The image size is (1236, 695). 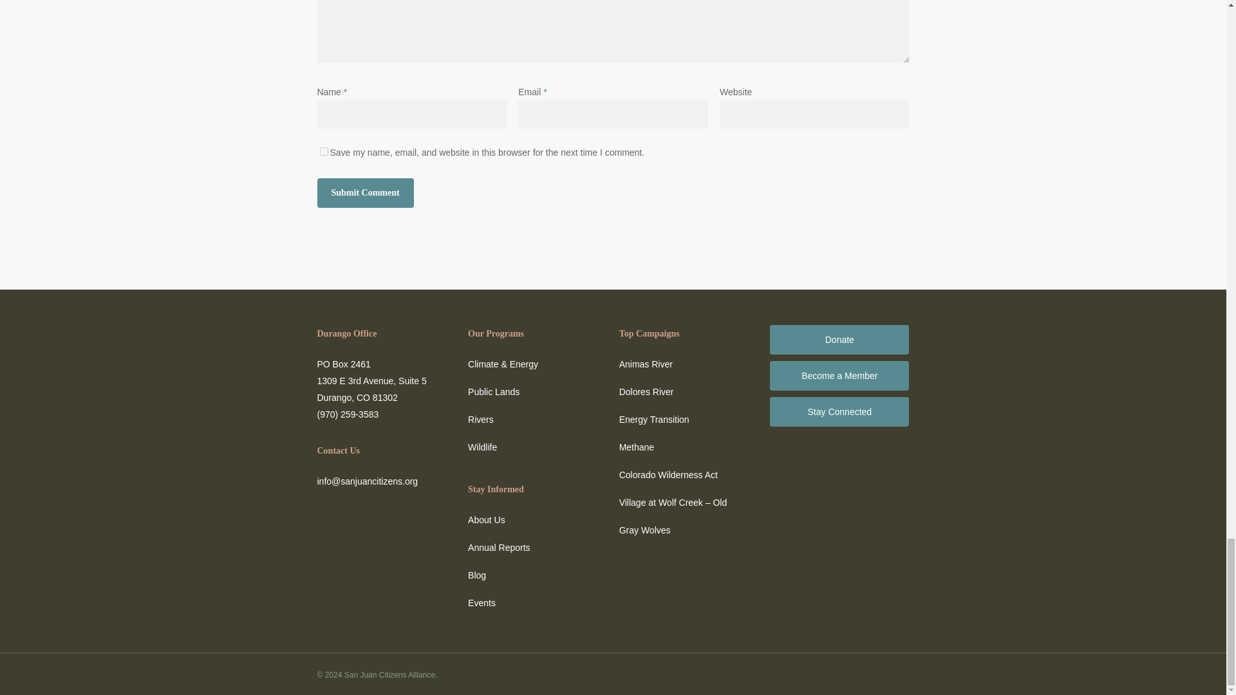 What do you see at coordinates (323, 151) in the screenshot?
I see `yes` at bounding box center [323, 151].